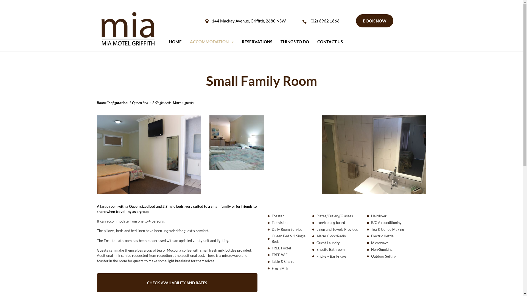  Describe the element at coordinates (330, 42) in the screenshot. I see `CONTACT US` at that location.